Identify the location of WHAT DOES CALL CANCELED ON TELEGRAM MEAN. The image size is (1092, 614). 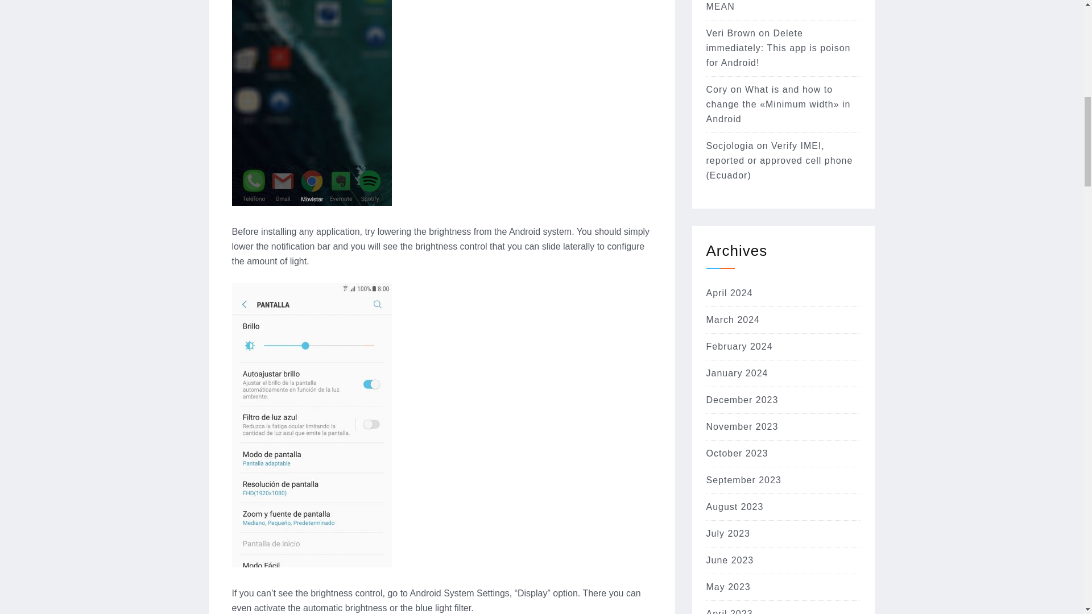
(775, 6).